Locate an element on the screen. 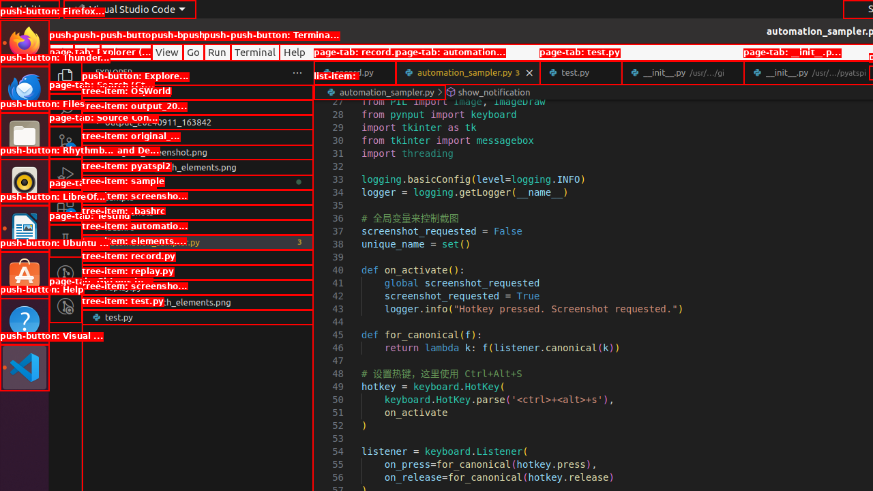 This screenshot has width=873, height=491. original_screenshot.png is located at coordinates (198, 152).